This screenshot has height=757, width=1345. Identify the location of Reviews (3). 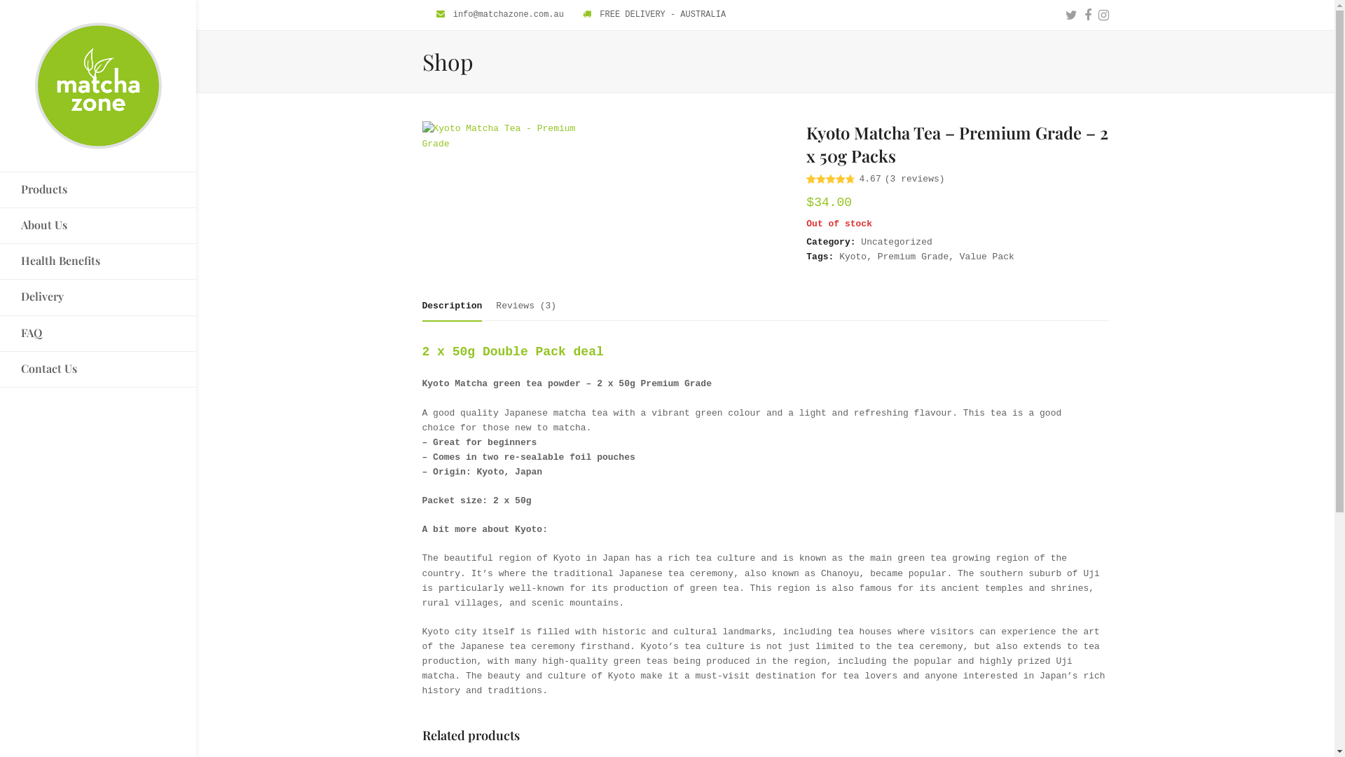
(526, 306).